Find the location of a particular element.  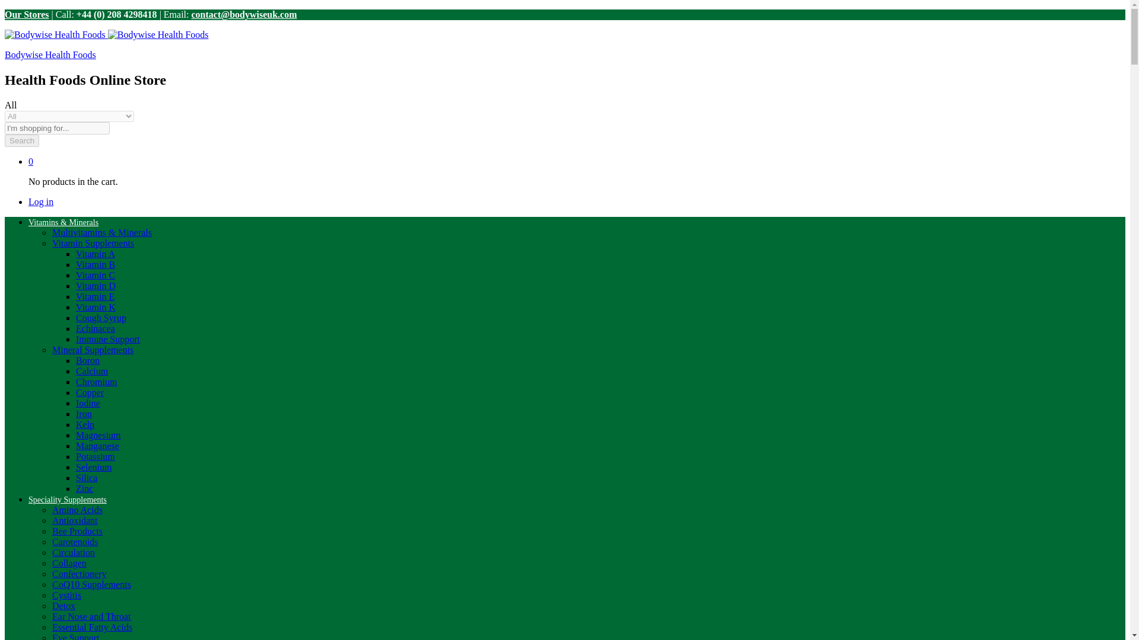

Silica is located at coordinates (87, 478).